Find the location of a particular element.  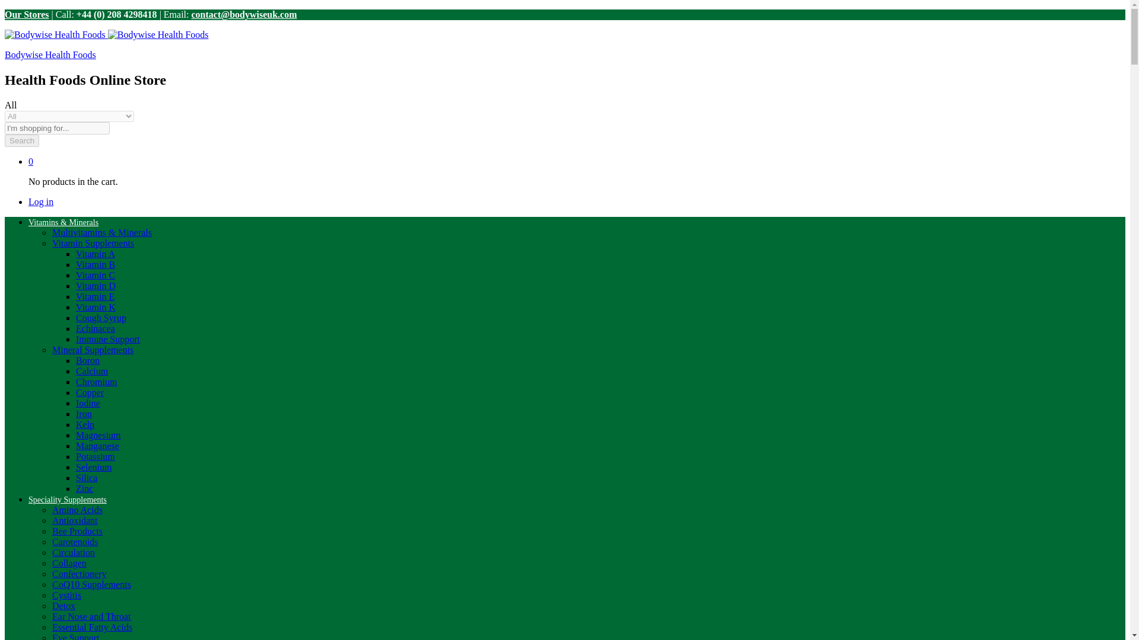

Silica is located at coordinates (87, 478).